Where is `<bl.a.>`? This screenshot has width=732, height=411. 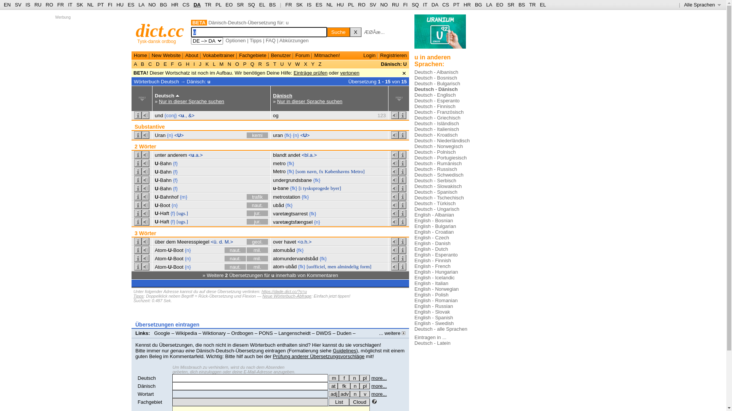 <bl.a.> is located at coordinates (309, 155).